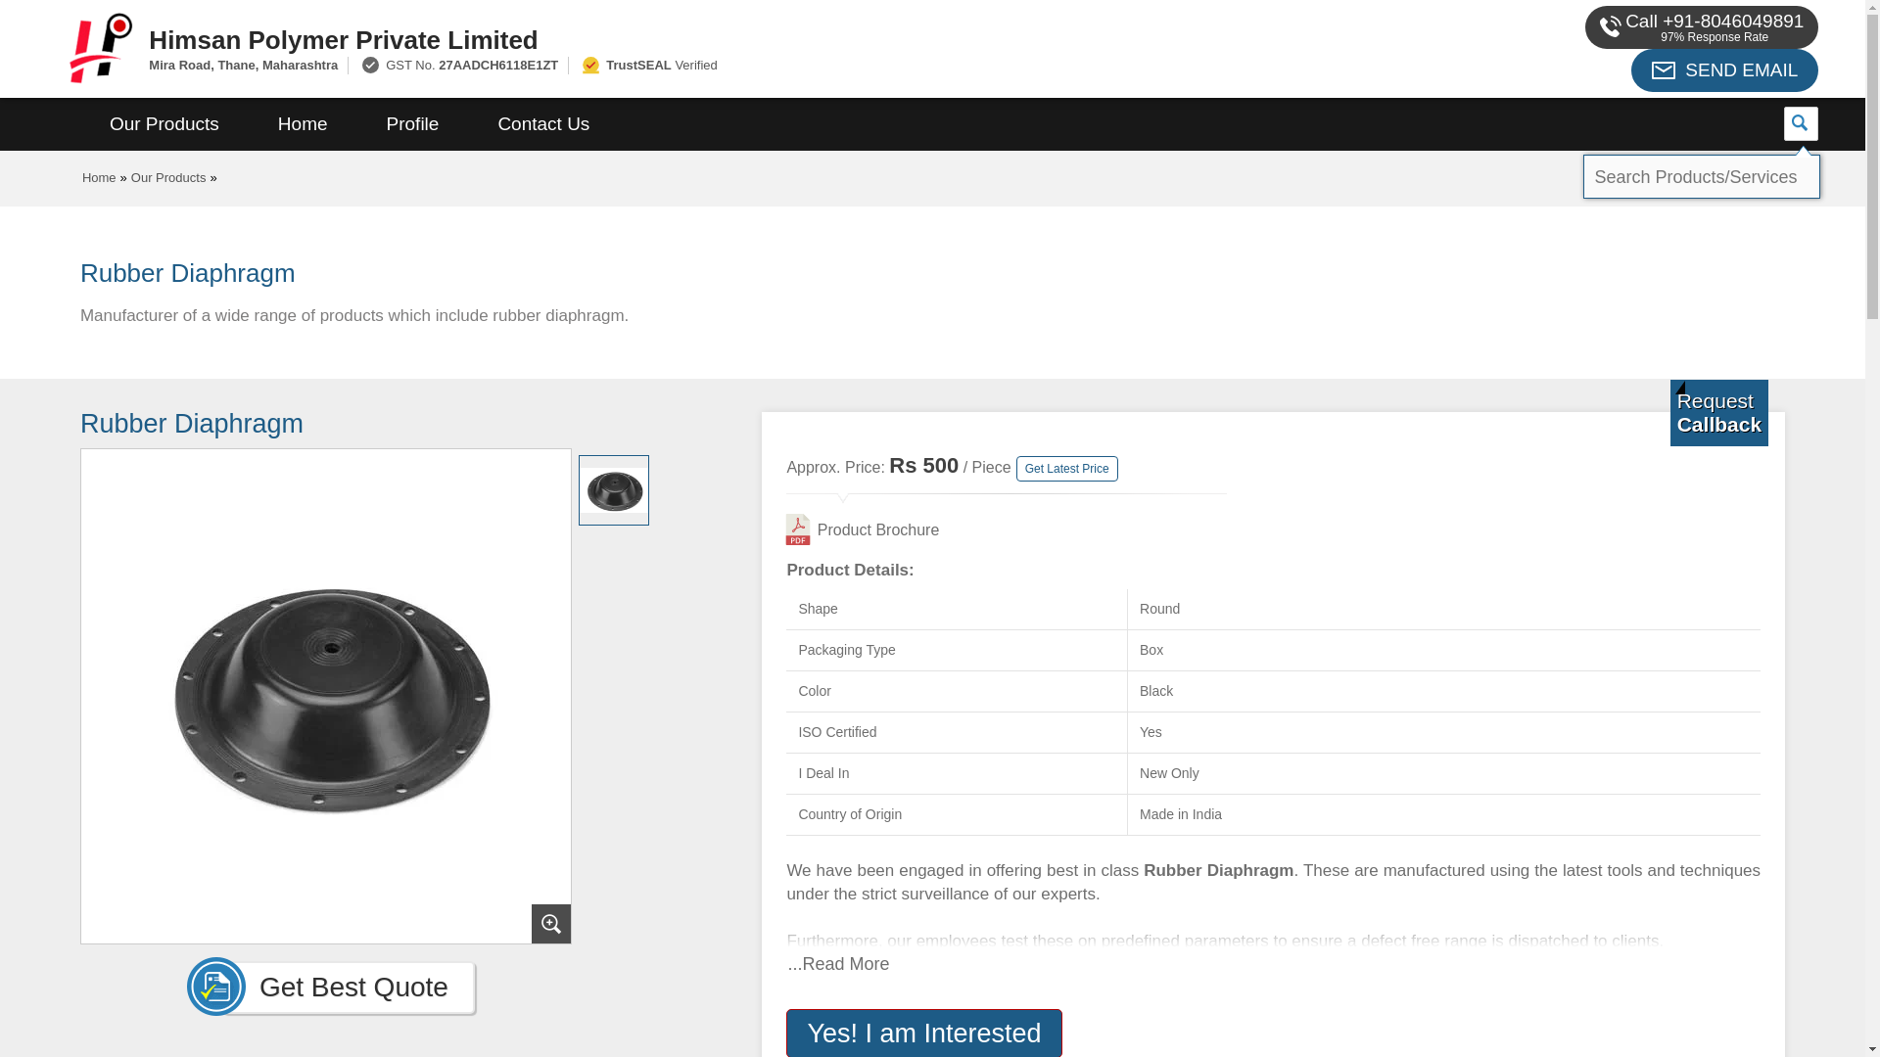 The width and height of the screenshot is (1880, 1057). Describe the element at coordinates (100, 177) in the screenshot. I see `Home` at that location.